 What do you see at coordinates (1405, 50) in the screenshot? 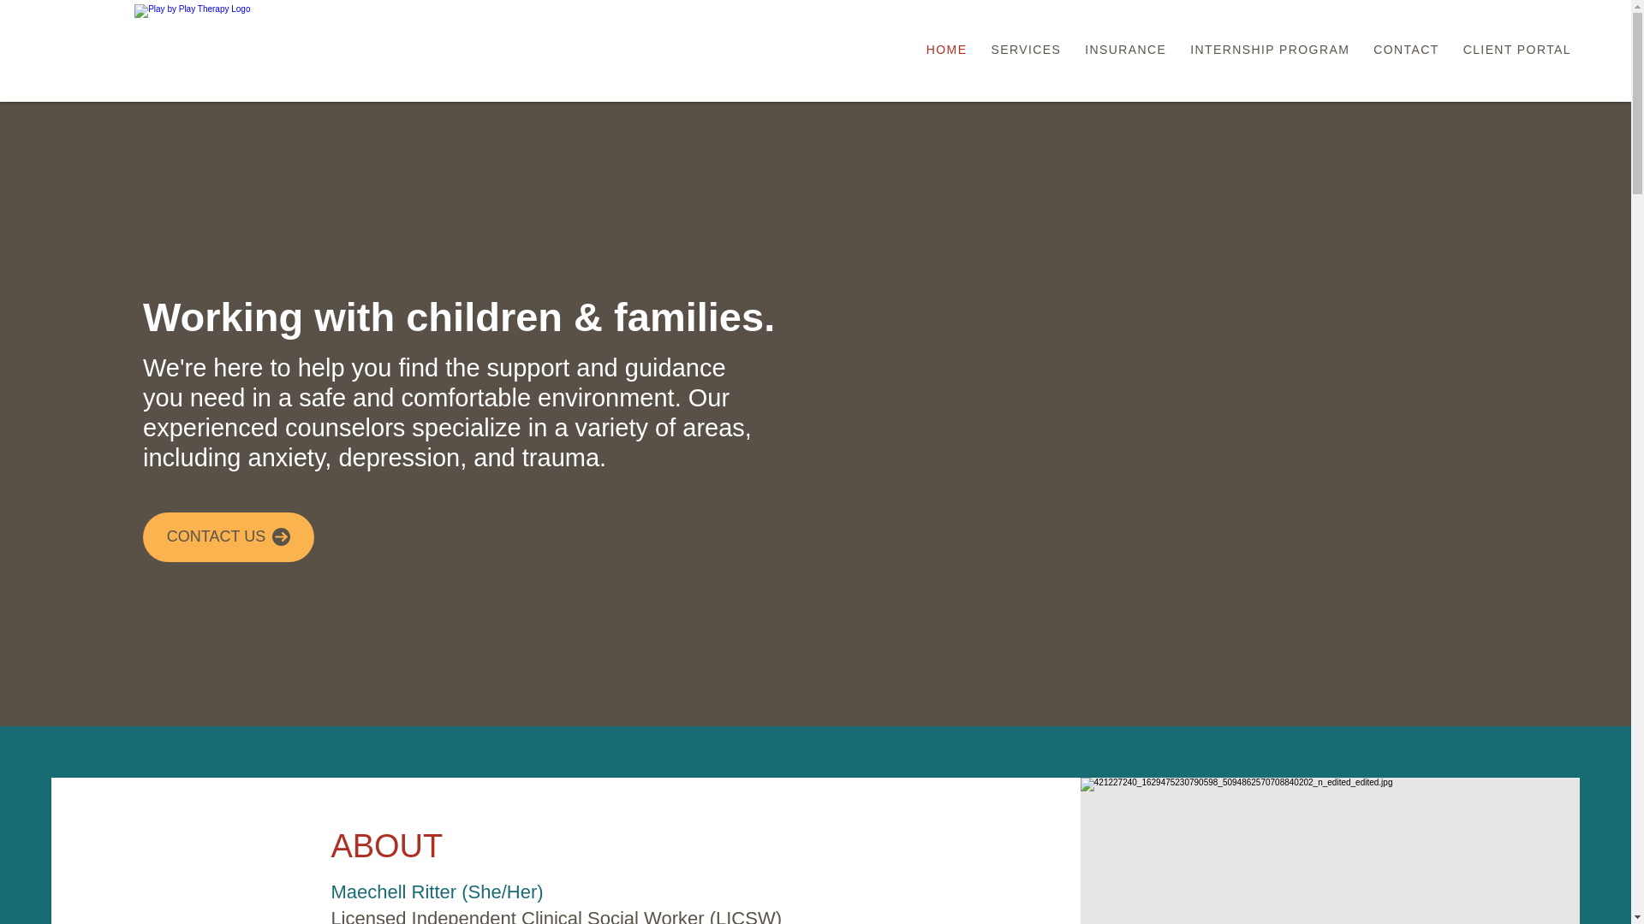
I see `CONTACT` at bounding box center [1405, 50].